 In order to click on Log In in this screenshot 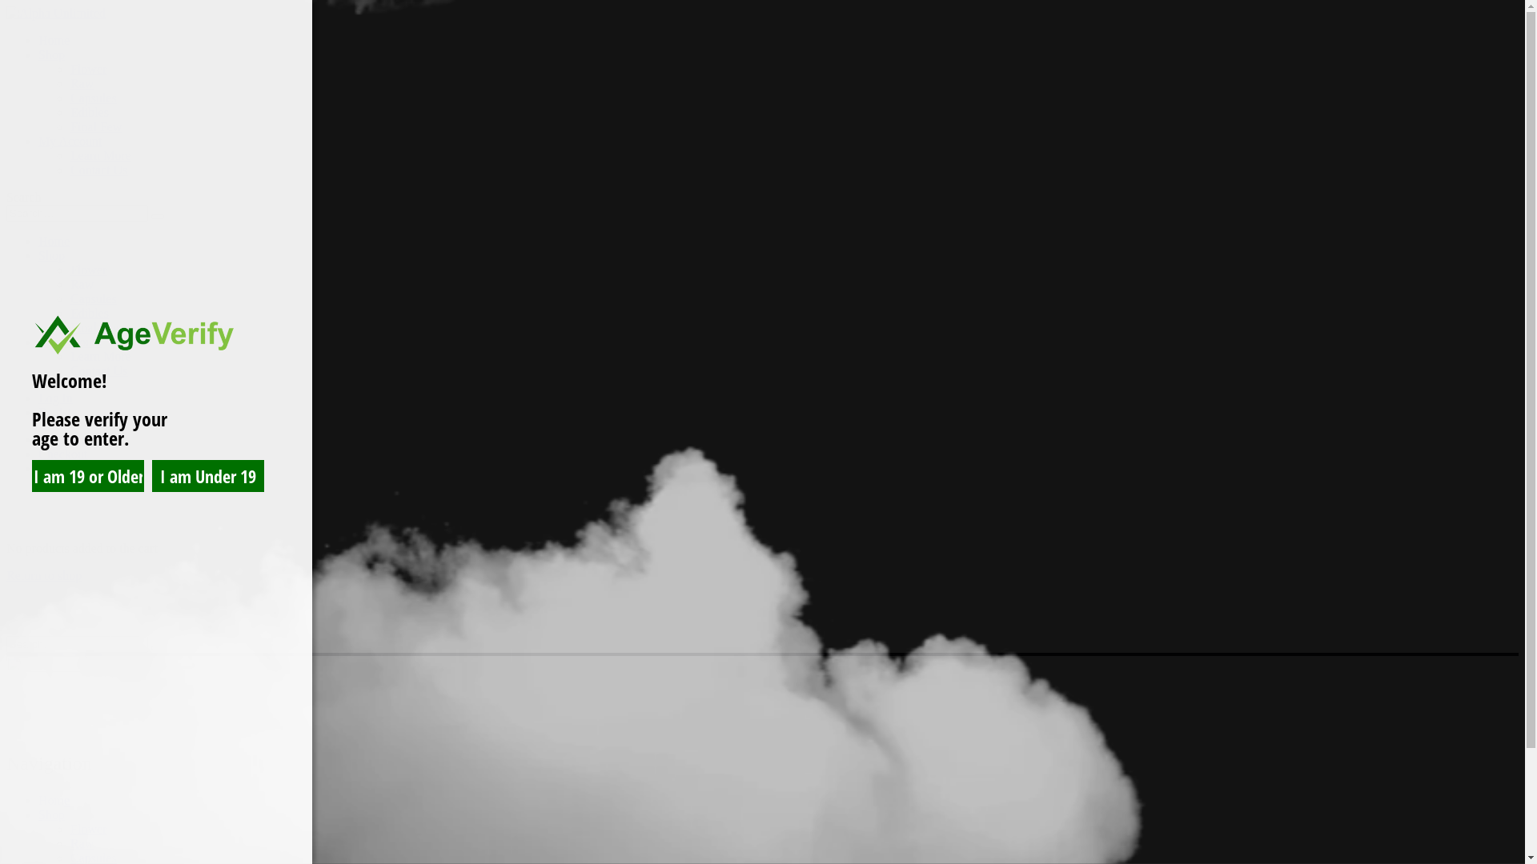, I will do `click(56, 398)`.